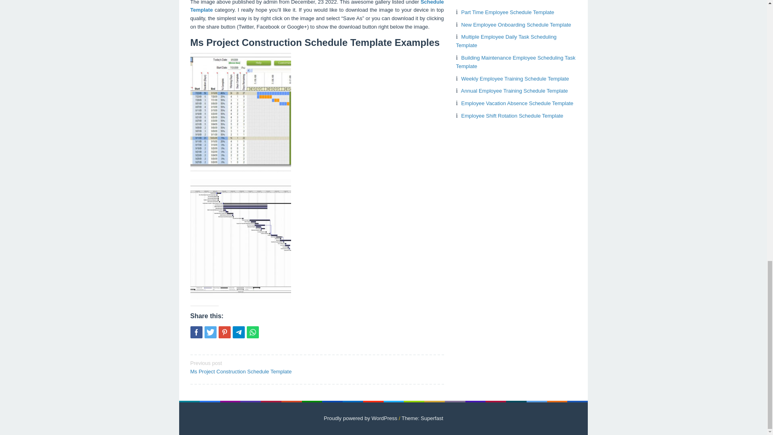 The height and width of the screenshot is (435, 773). What do you see at coordinates (515, 91) in the screenshot?
I see `Annual Employee Training Schedule Template` at bounding box center [515, 91].